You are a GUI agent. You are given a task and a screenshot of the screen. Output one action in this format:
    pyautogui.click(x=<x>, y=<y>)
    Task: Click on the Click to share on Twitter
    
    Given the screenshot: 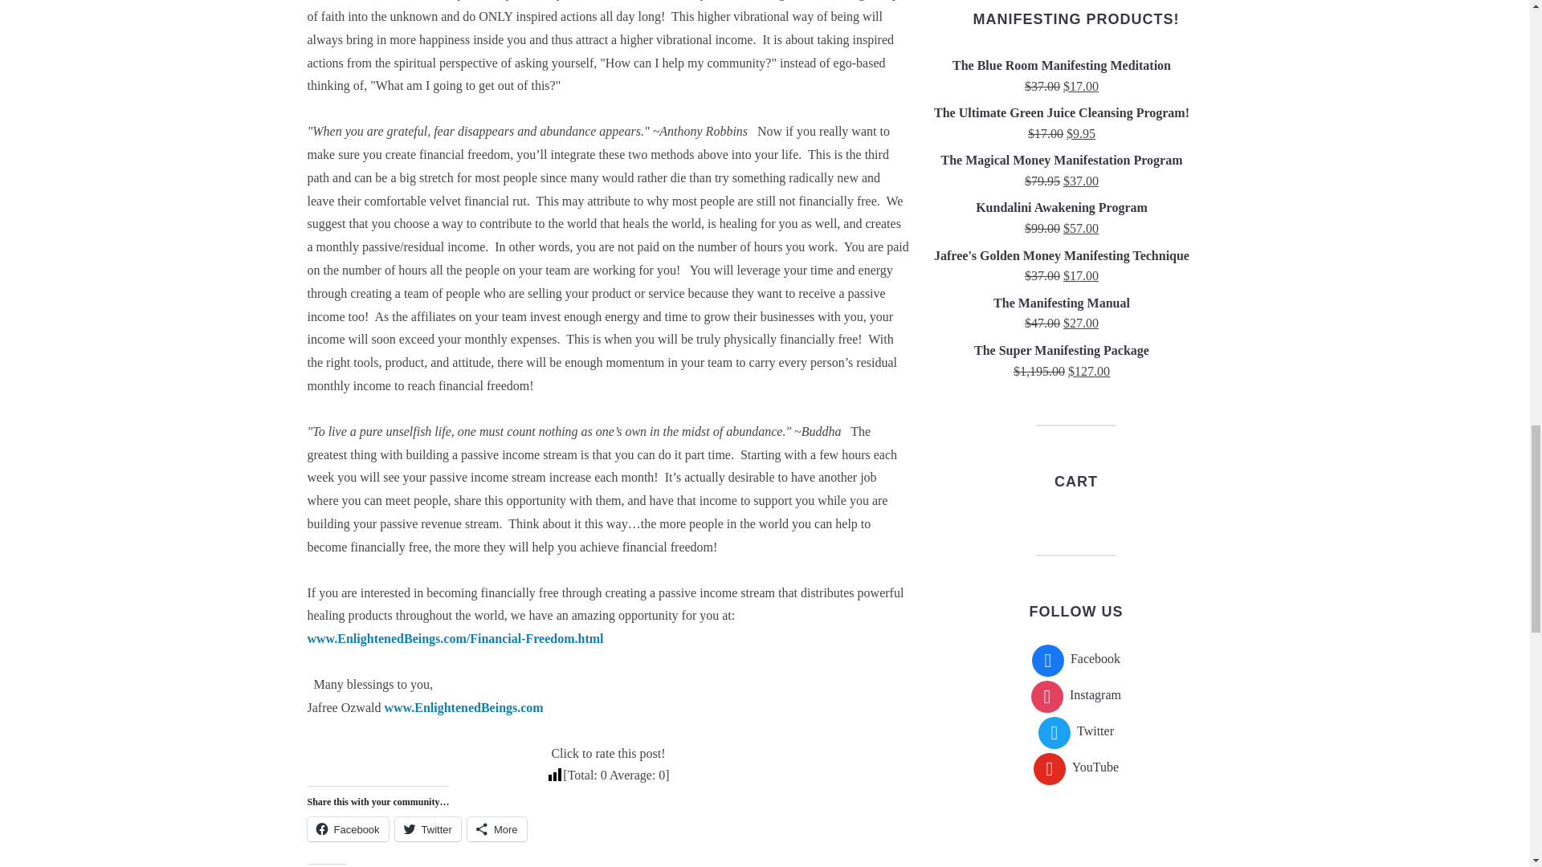 What is the action you would take?
    pyautogui.click(x=427, y=828)
    